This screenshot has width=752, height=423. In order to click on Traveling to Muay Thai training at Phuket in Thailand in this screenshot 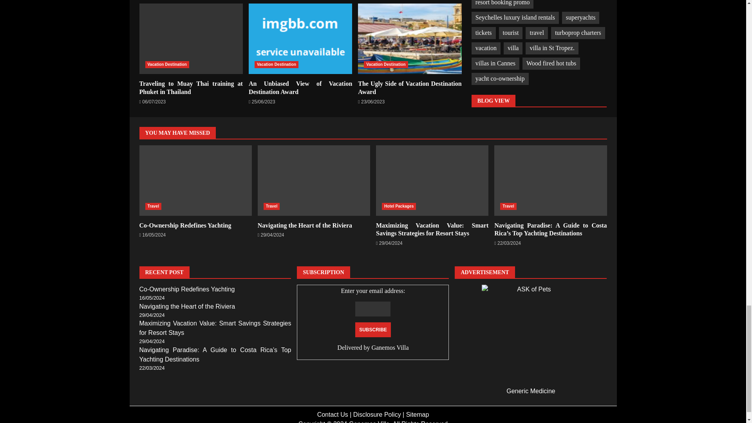, I will do `click(191, 88)`.